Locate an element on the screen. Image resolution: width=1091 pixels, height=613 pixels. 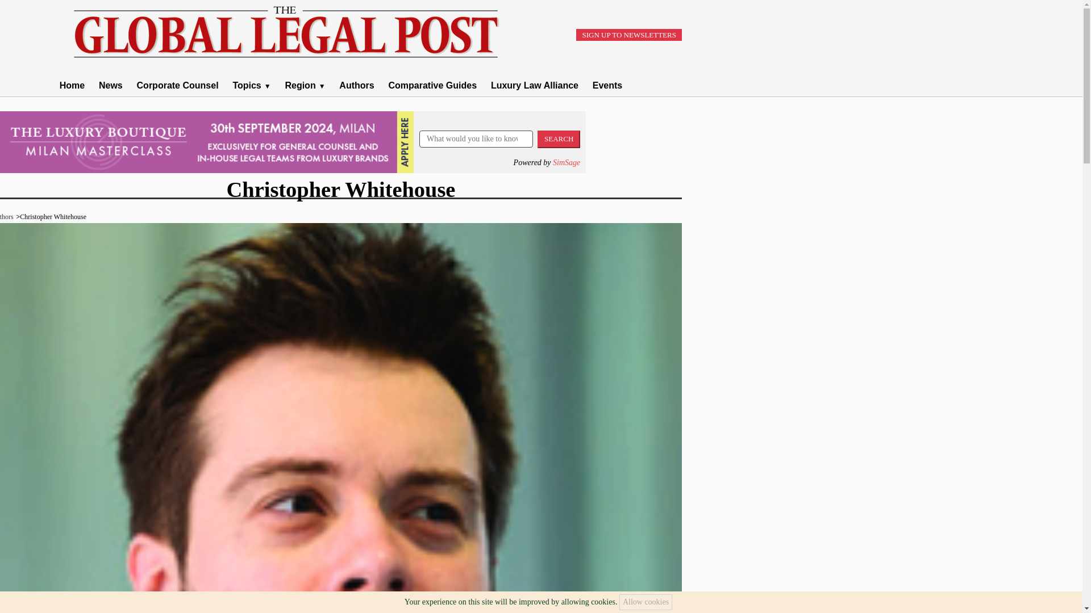
SIGN UP TO NEWSLETTERS is located at coordinates (628, 34).